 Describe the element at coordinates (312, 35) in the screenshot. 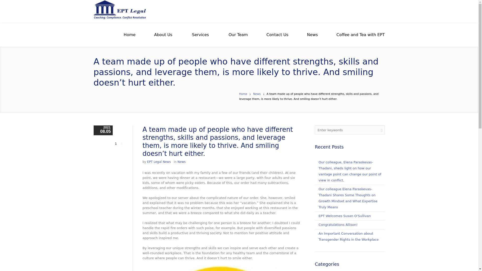

I see `News` at that location.